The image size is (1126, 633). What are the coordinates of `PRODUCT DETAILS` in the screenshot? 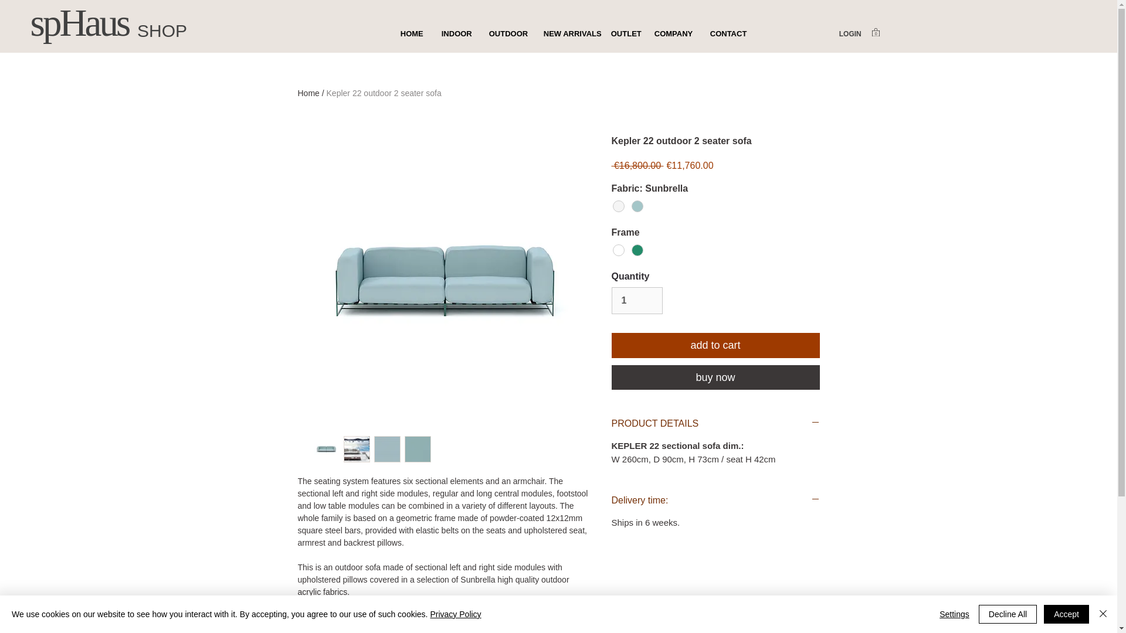 It's located at (715, 423).